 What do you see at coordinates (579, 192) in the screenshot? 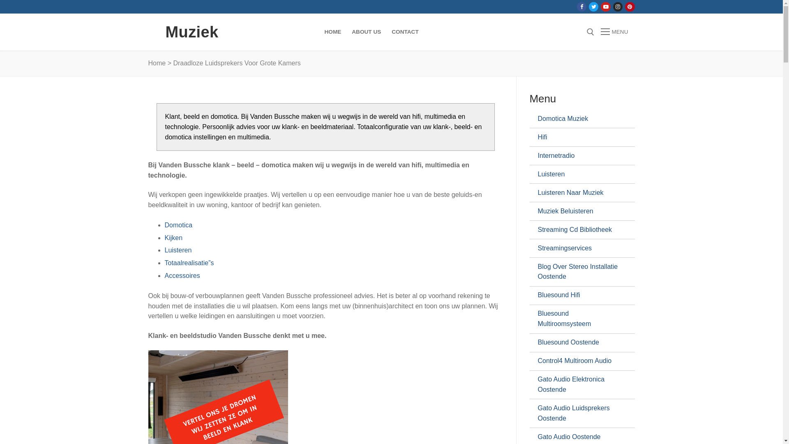
I see `Luisteren Naar Muziek` at bounding box center [579, 192].